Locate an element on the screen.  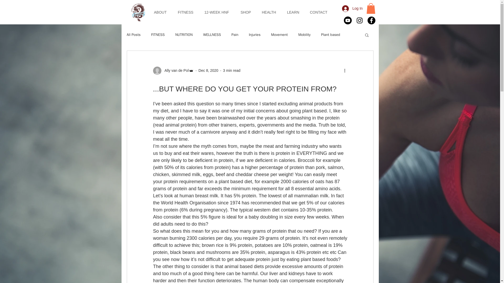
FITNESS is located at coordinates (158, 35).